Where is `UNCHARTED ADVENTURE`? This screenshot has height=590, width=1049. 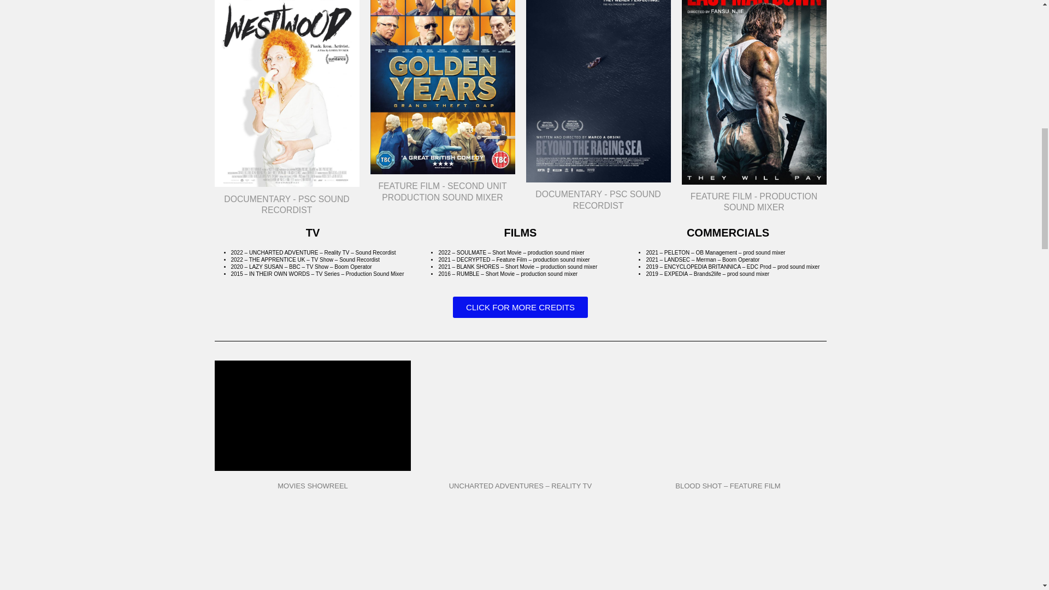 UNCHARTED ADVENTURE is located at coordinates (284, 252).